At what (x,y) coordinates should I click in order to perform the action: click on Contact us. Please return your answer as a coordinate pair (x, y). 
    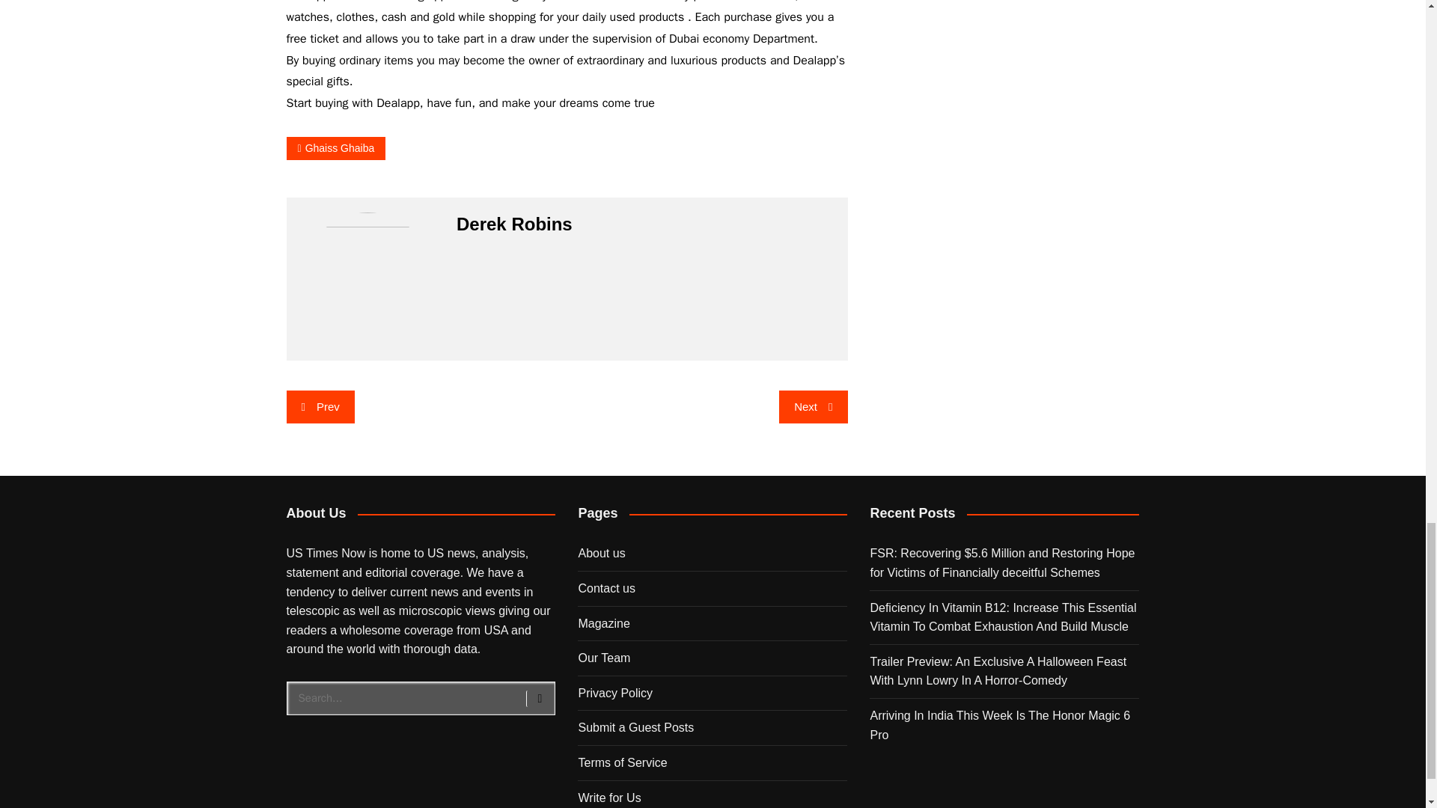
    Looking at the image, I should click on (606, 588).